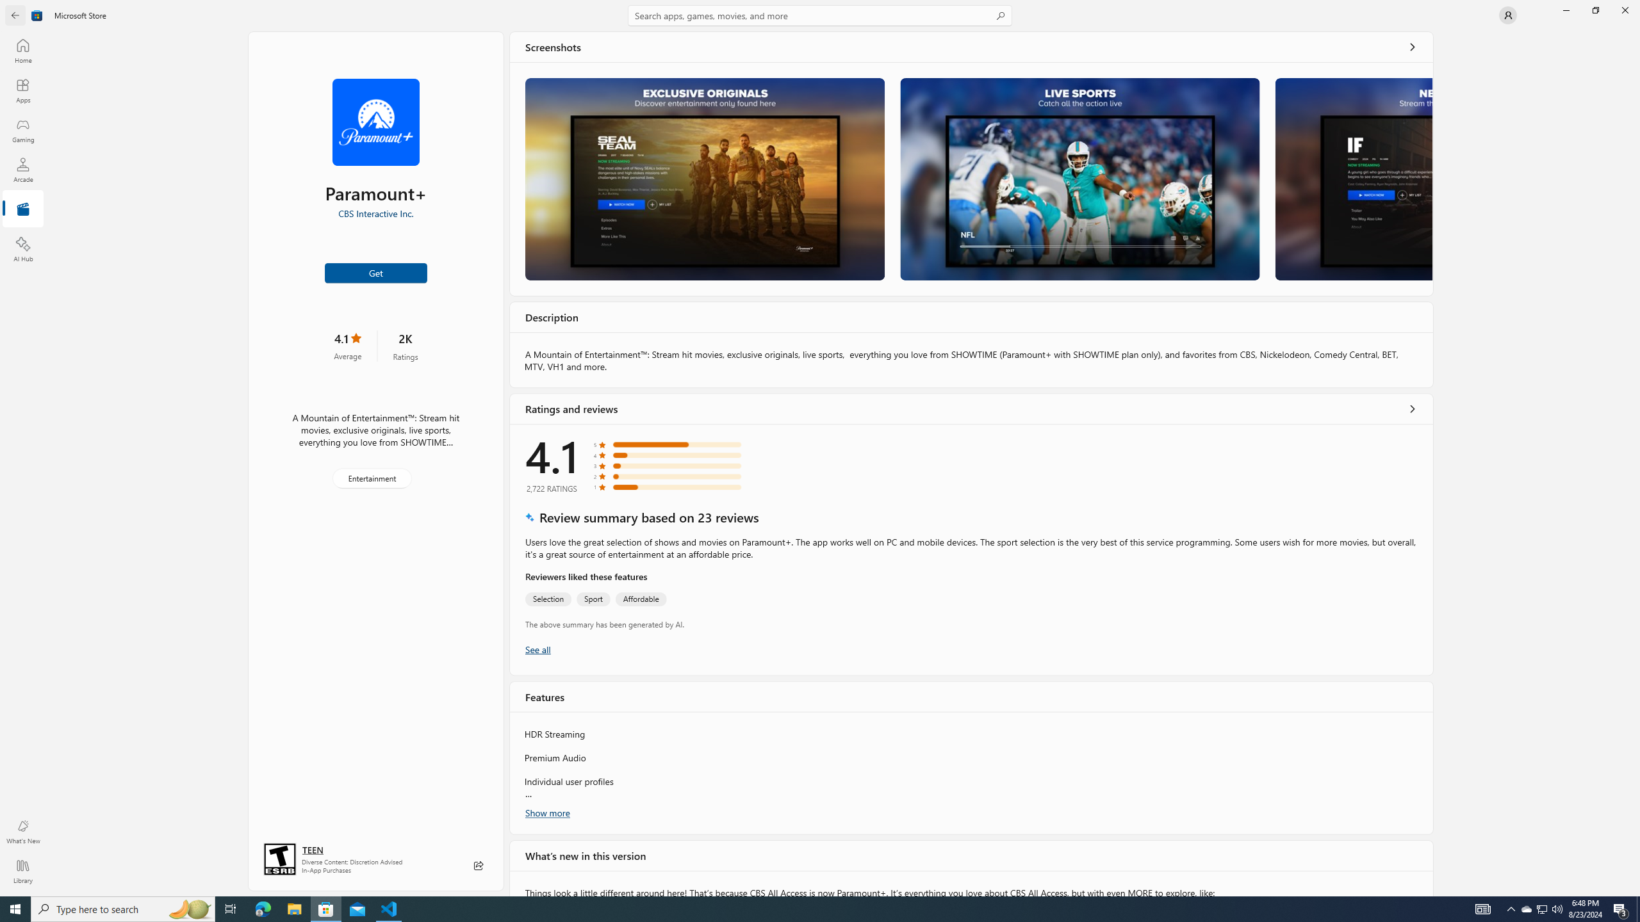 Image resolution: width=1640 pixels, height=922 pixels. Describe the element at coordinates (23, 249) in the screenshot. I see `AI Hub` at that location.